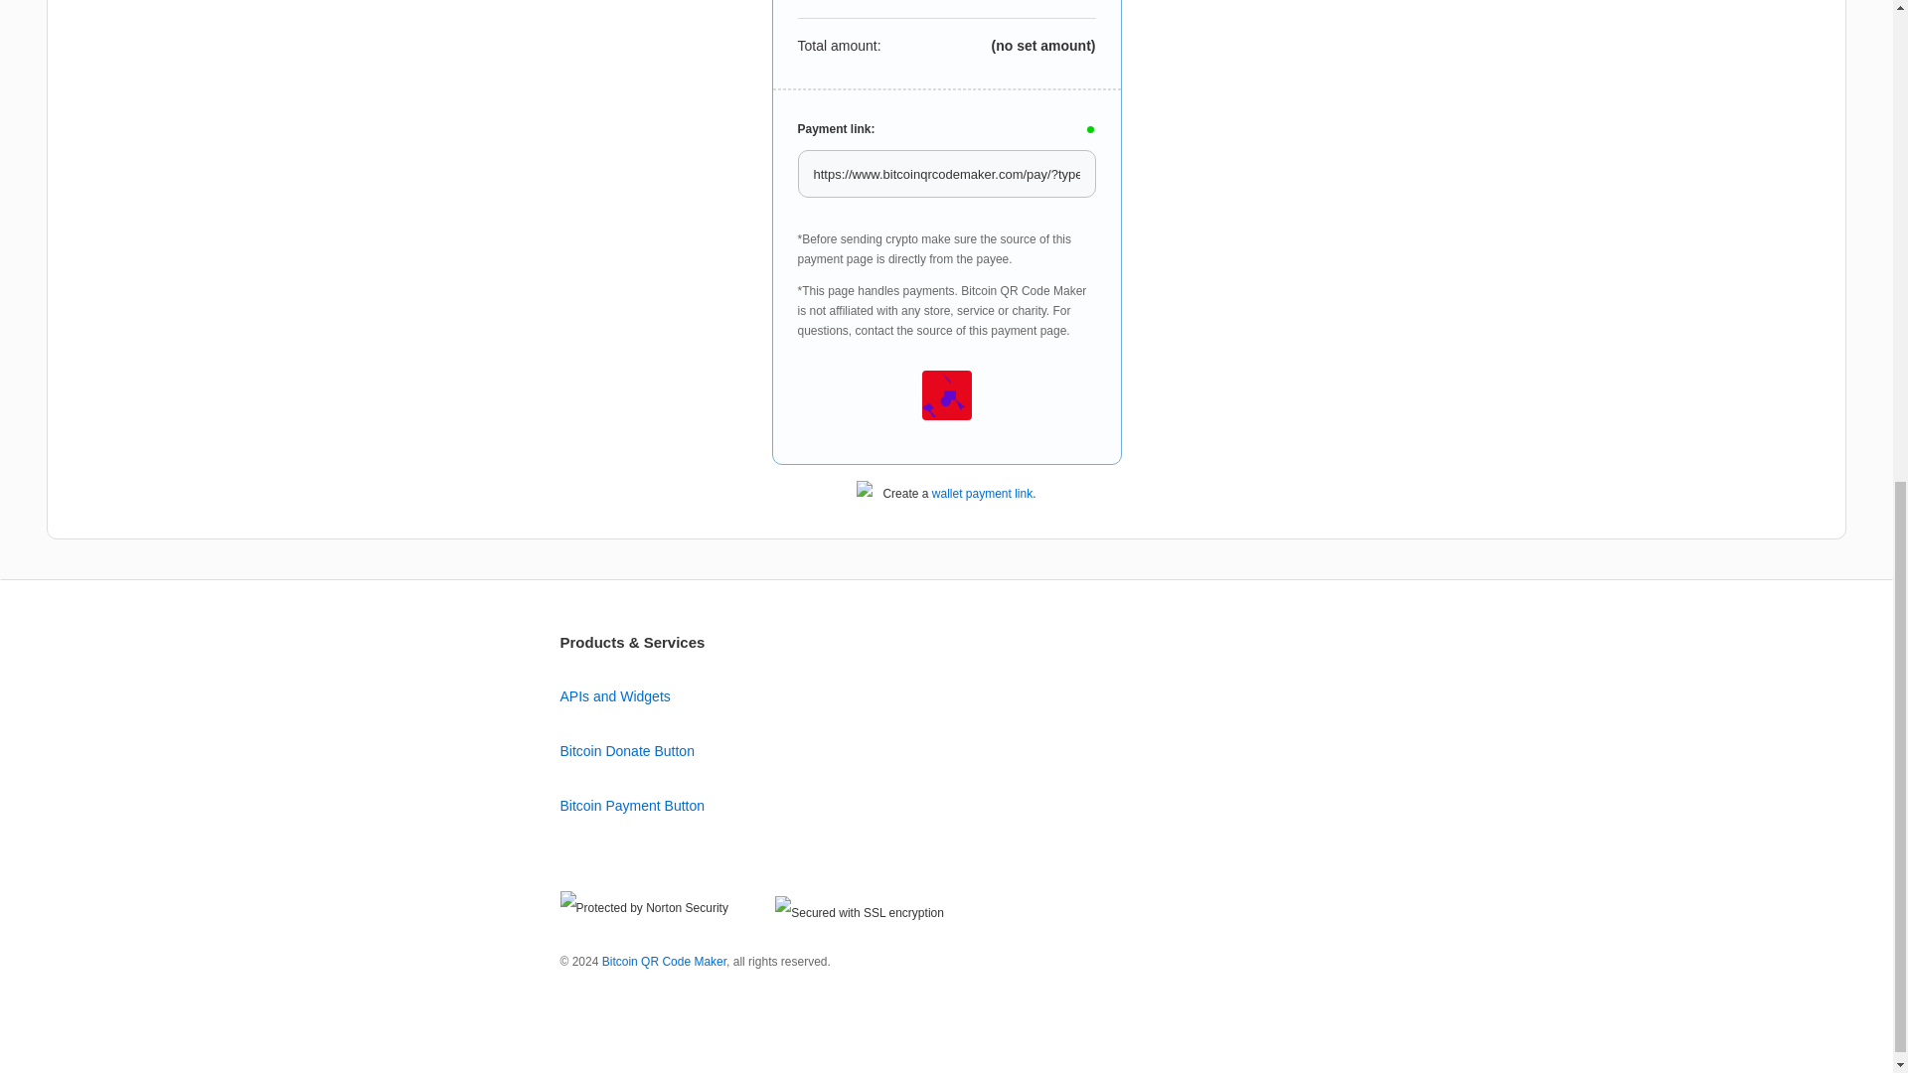  What do you see at coordinates (664, 962) in the screenshot?
I see `Bitcoin QR Code Maker` at bounding box center [664, 962].